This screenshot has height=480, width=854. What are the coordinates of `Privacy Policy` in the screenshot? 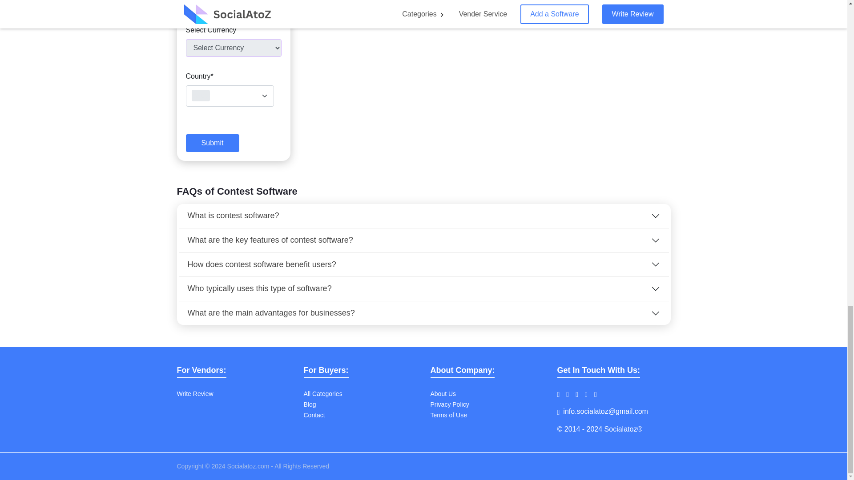 It's located at (449, 404).